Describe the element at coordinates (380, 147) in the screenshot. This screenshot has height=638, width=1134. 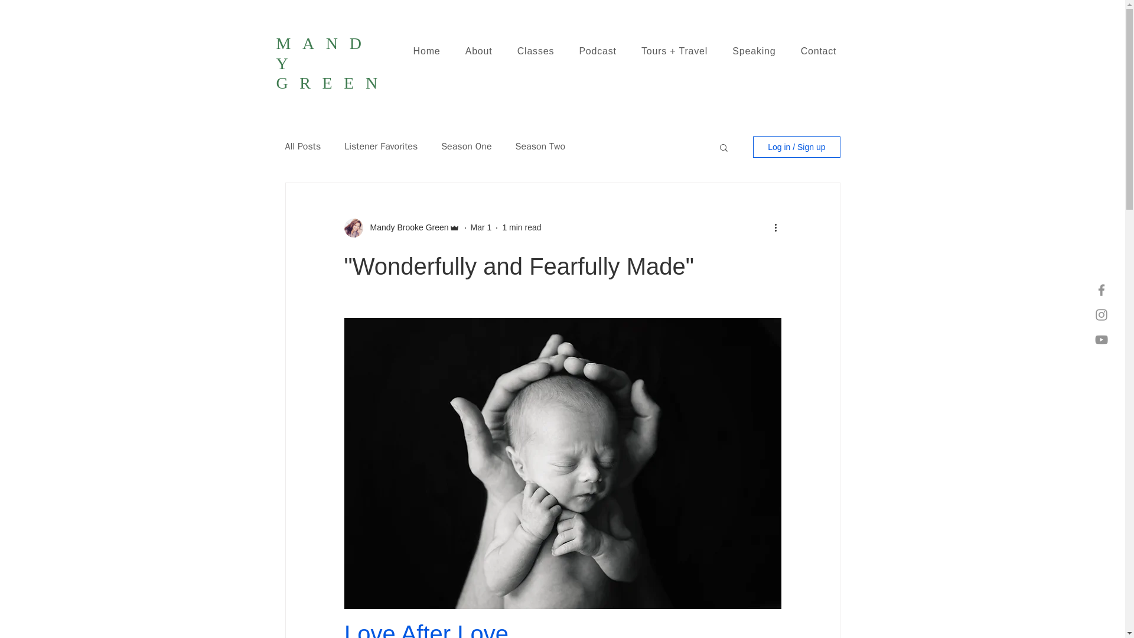
I see `Listener Favorites` at that location.